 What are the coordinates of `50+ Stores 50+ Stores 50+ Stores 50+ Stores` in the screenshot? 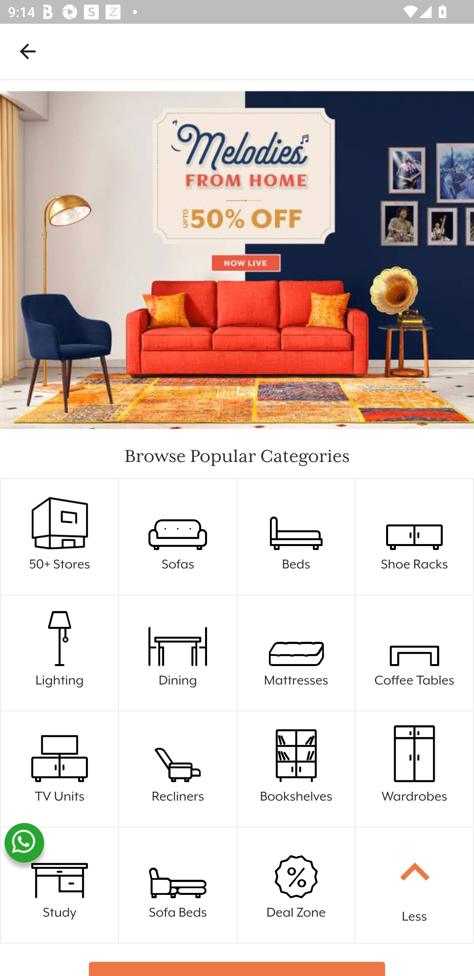 It's located at (60, 537).